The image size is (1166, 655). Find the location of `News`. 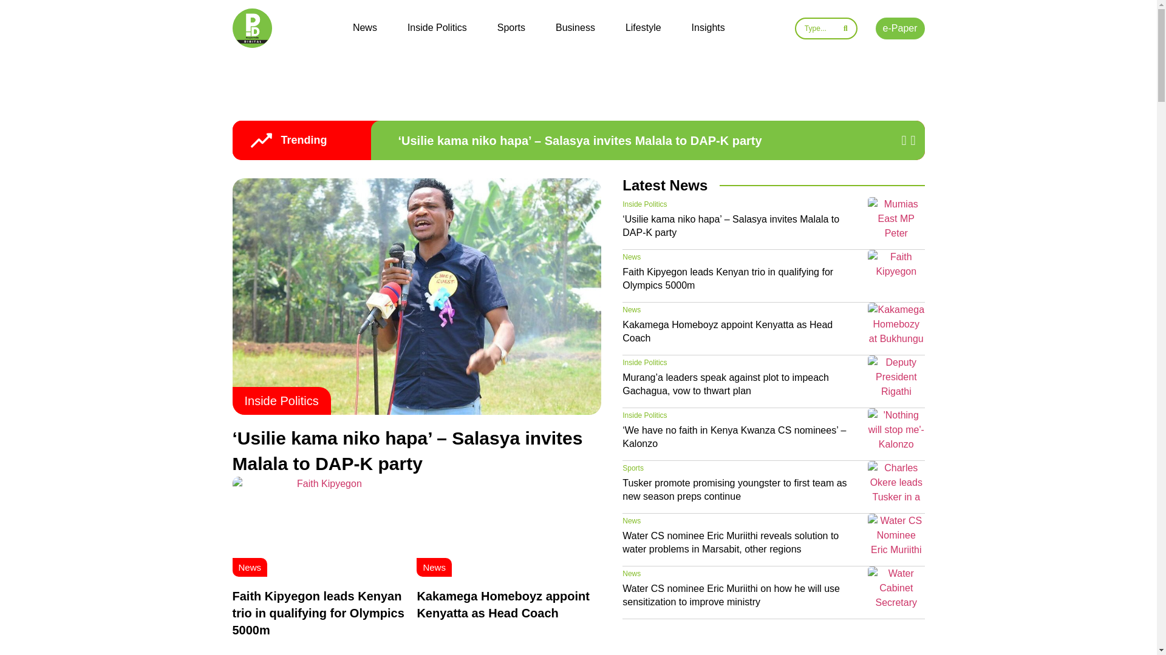

News is located at coordinates (249, 566).